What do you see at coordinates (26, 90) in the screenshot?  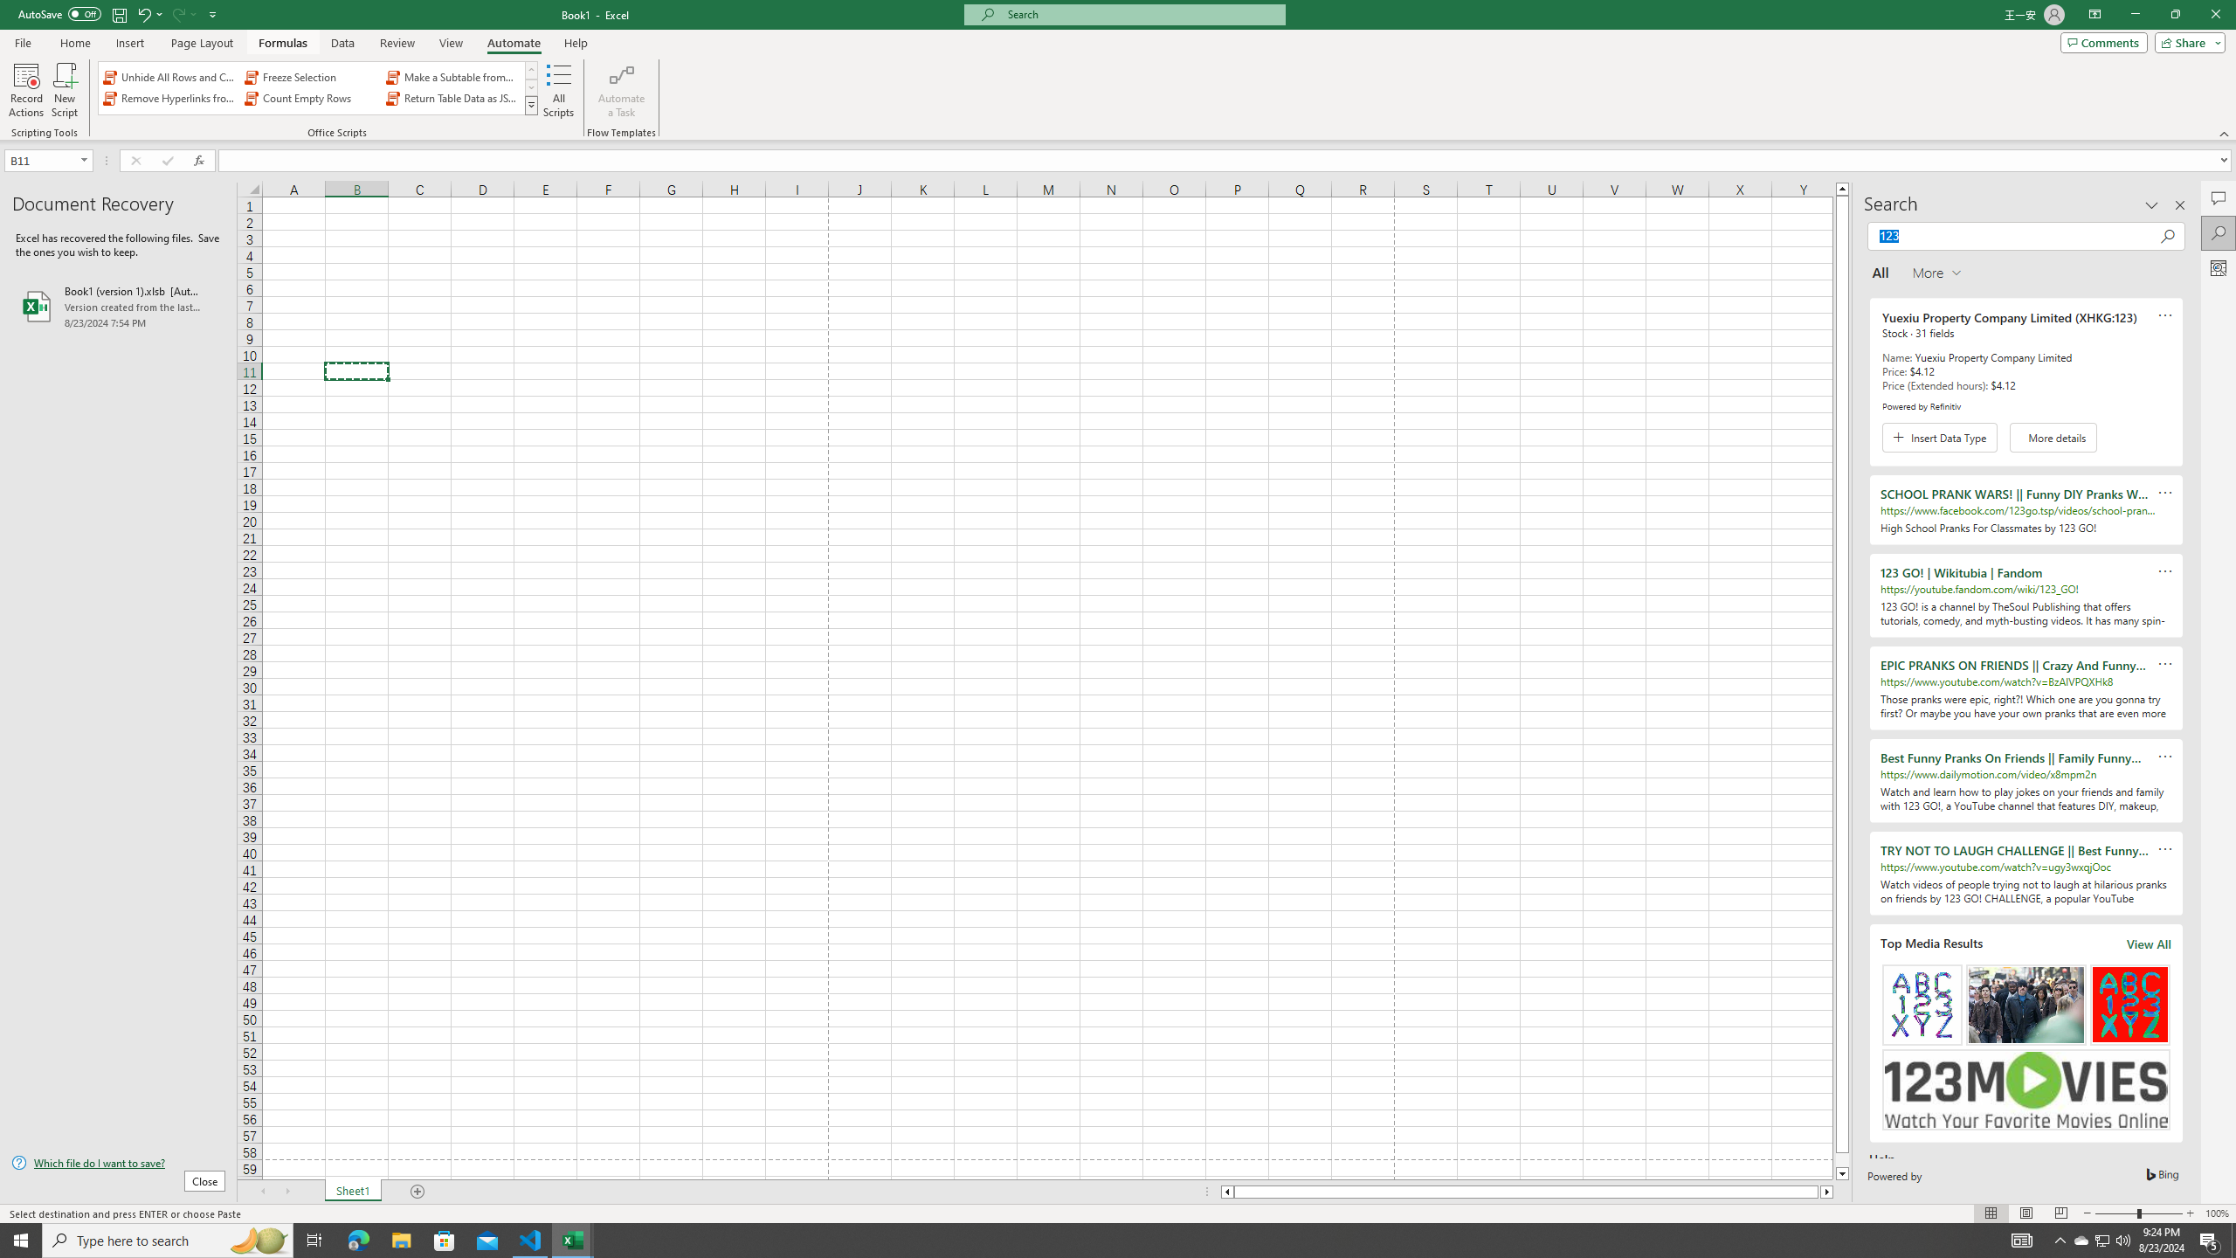 I see `Record Actions` at bounding box center [26, 90].